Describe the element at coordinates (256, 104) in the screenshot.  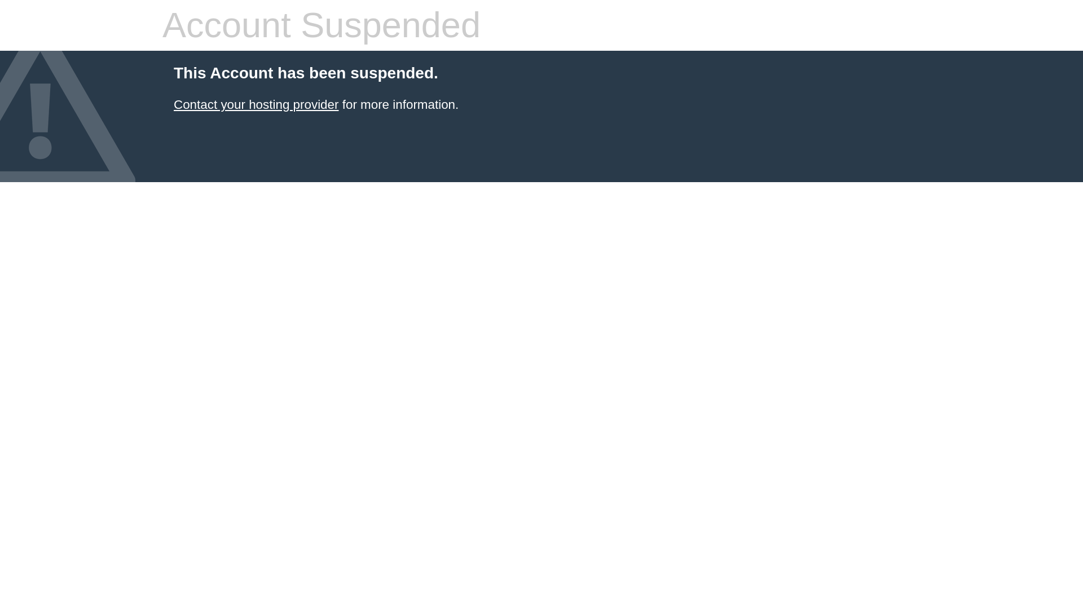
I see `Contact your hosting provider` at that location.